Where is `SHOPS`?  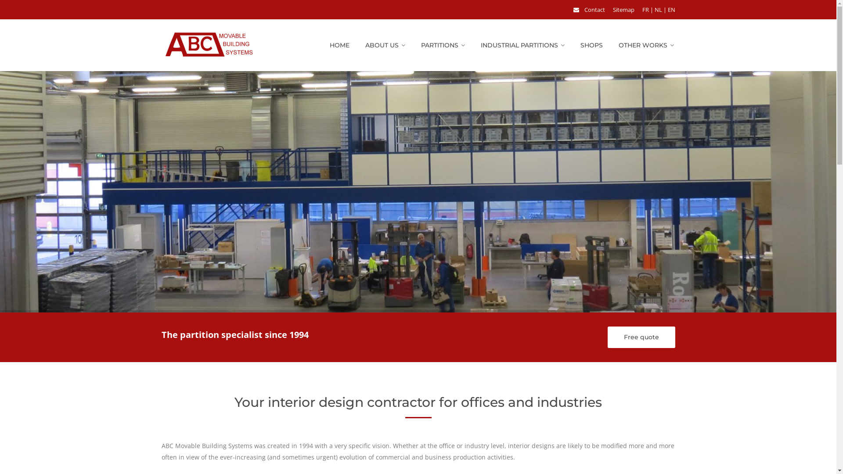 SHOPS is located at coordinates (592, 45).